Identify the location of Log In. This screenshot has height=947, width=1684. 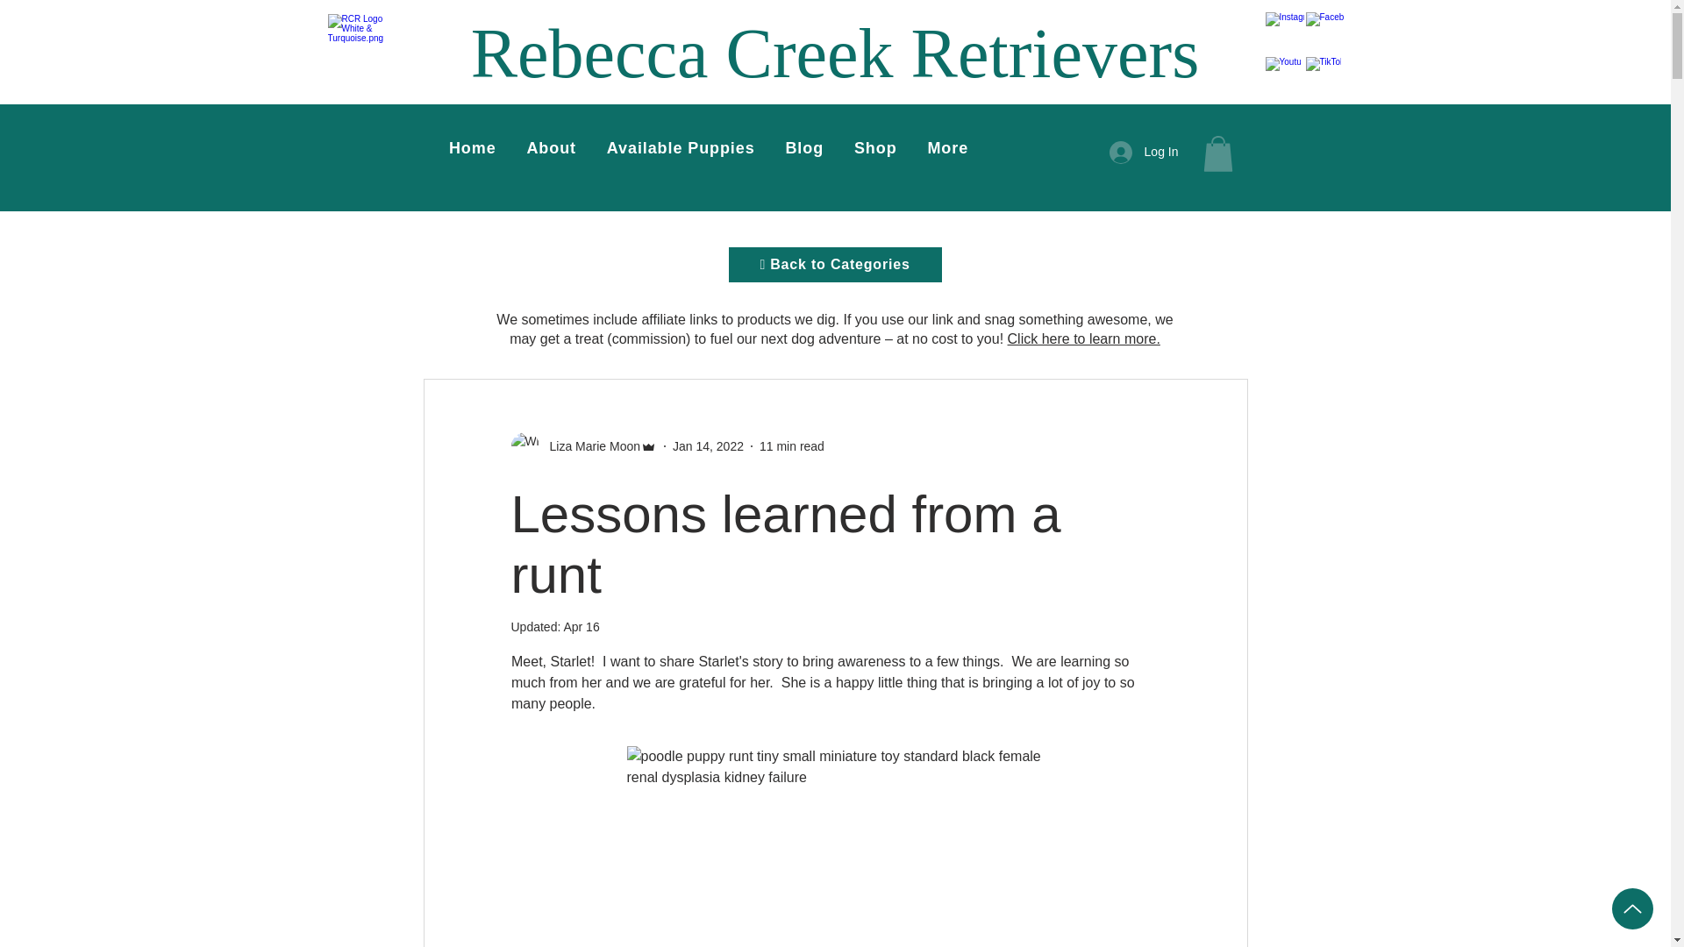
(1144, 153).